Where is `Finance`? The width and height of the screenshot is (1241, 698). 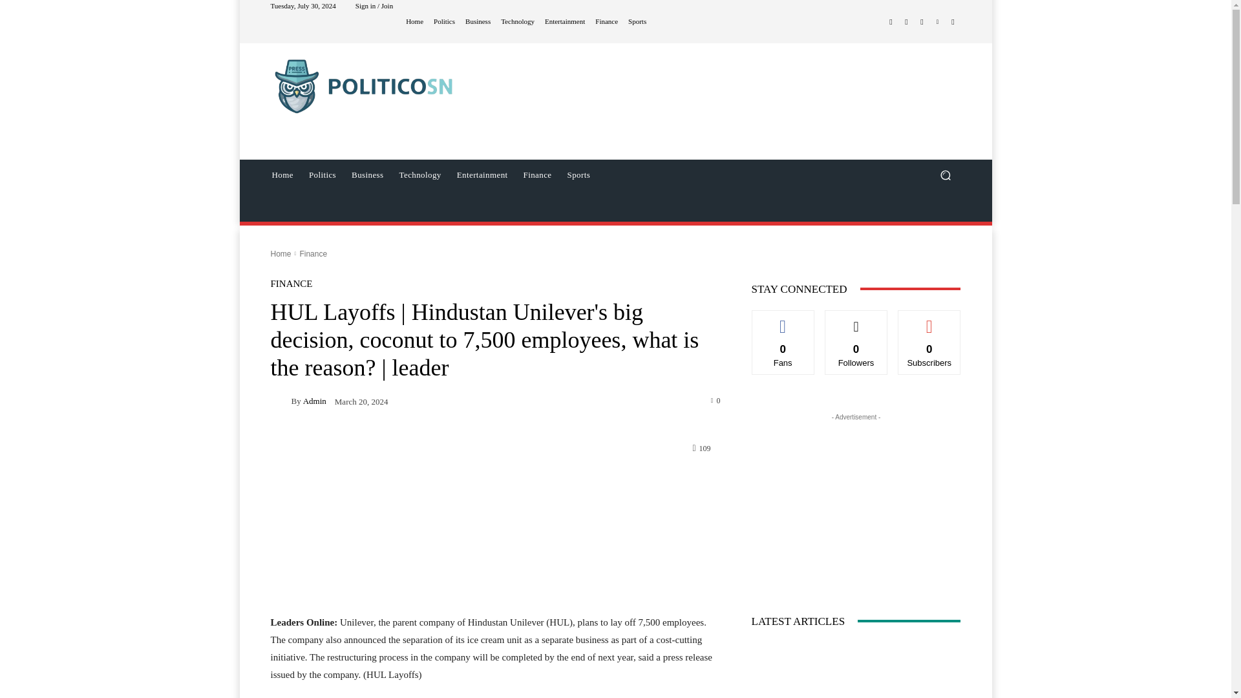
Finance is located at coordinates (606, 21).